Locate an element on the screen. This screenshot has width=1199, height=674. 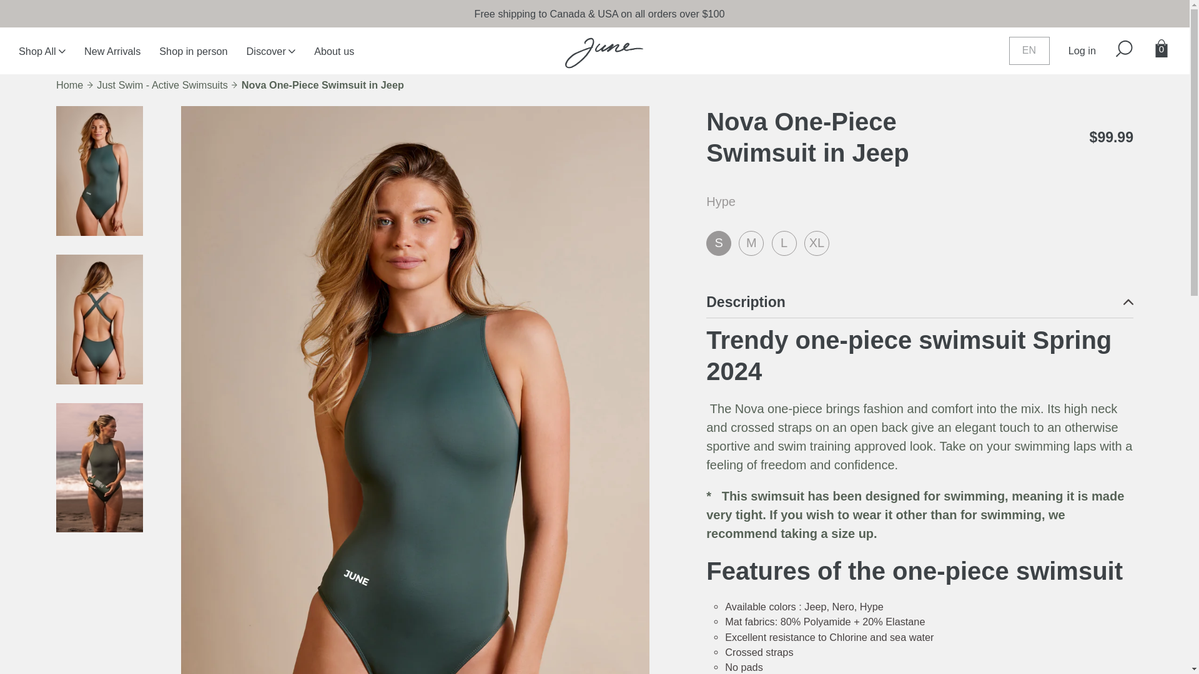
Shop All is located at coordinates (32, 61).